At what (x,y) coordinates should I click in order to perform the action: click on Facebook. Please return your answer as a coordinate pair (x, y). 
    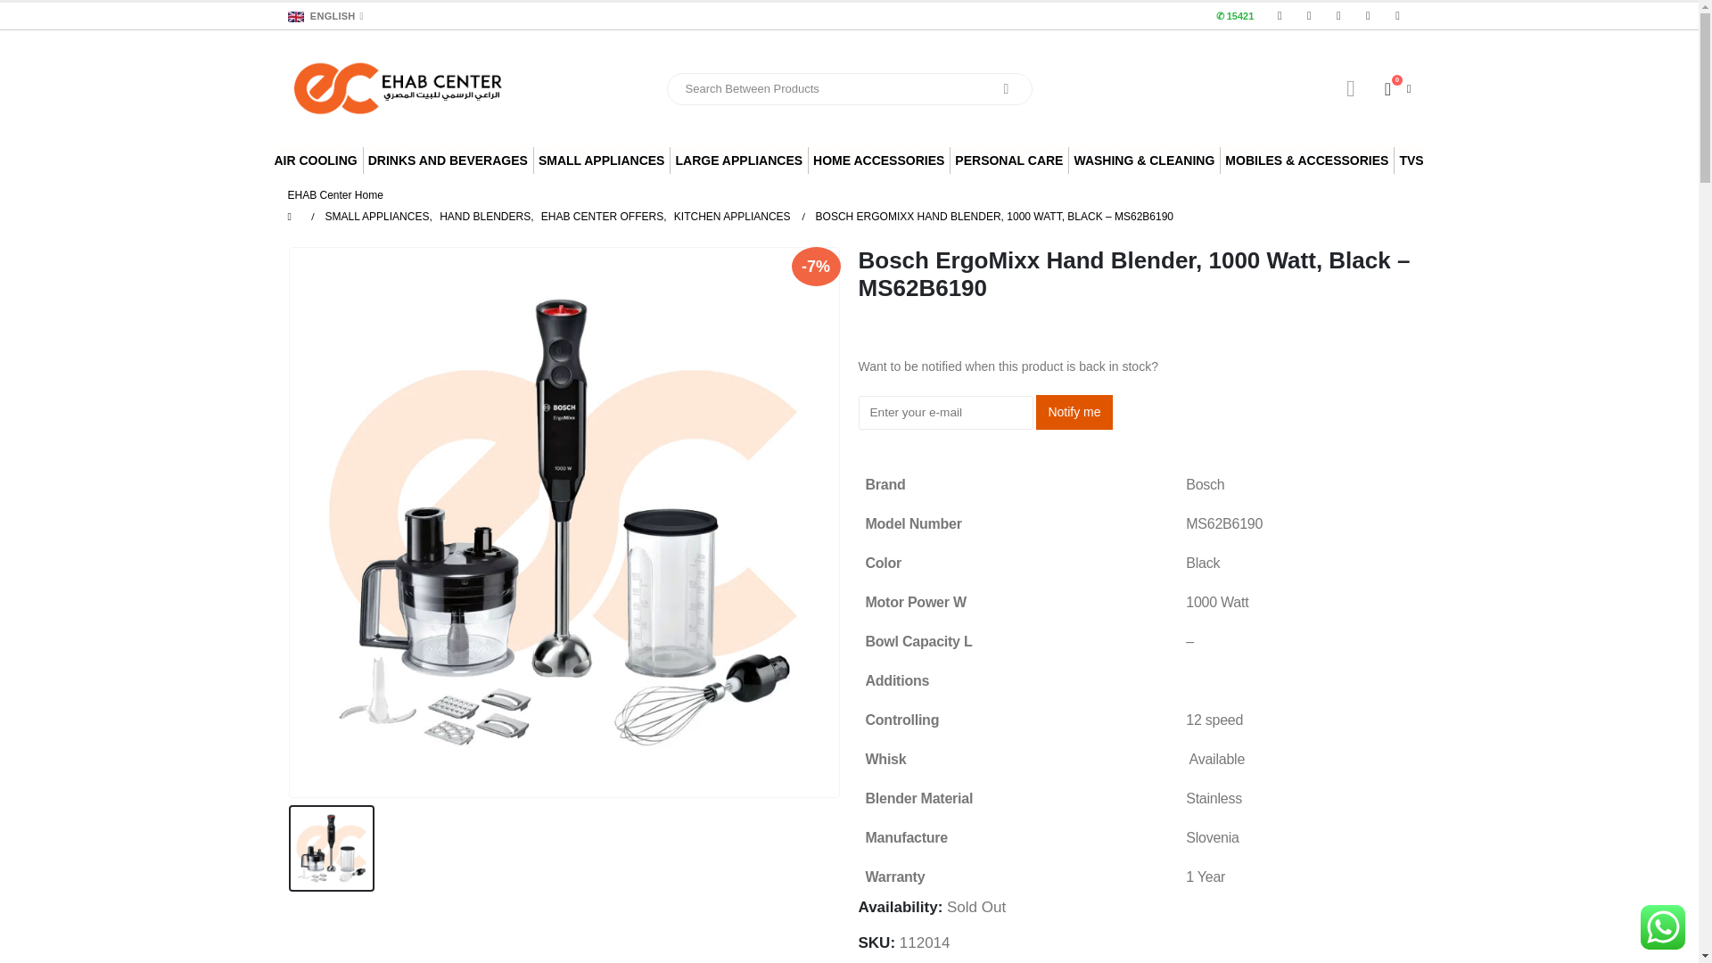
    Looking at the image, I should click on (1279, 16).